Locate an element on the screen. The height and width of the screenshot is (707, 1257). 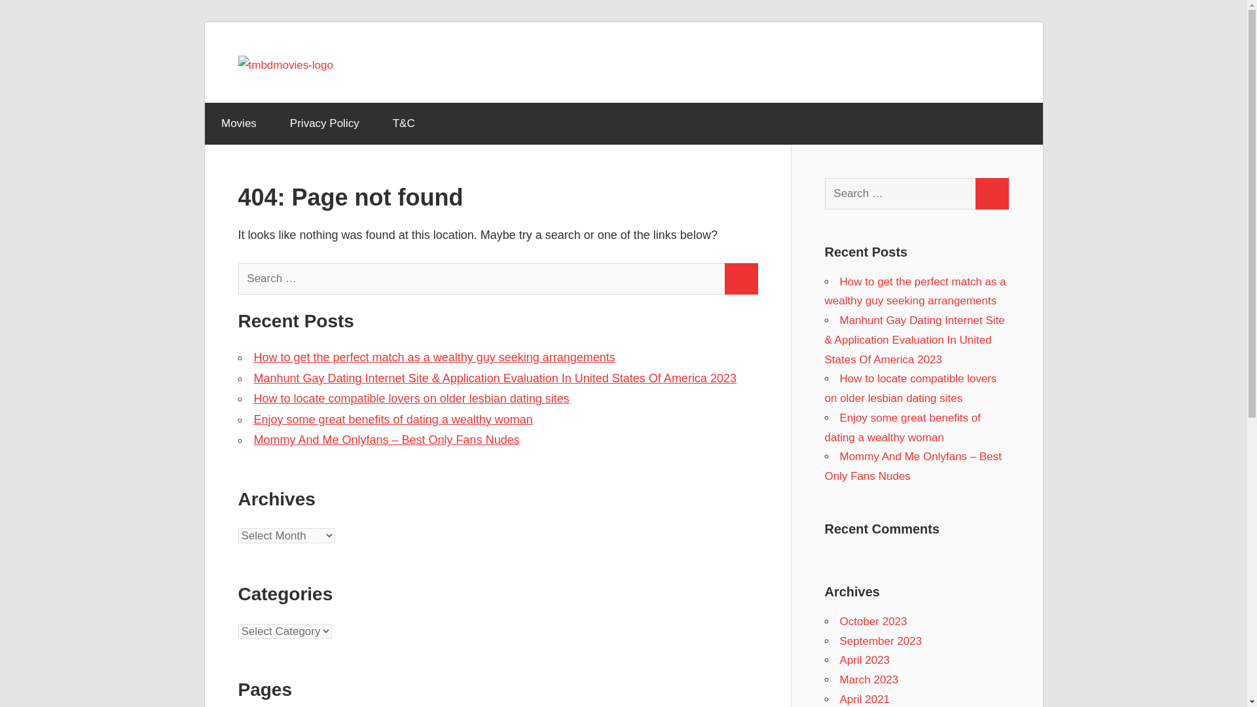
Enjoy some great benefits of dating a wealthy woman is located at coordinates (393, 419).